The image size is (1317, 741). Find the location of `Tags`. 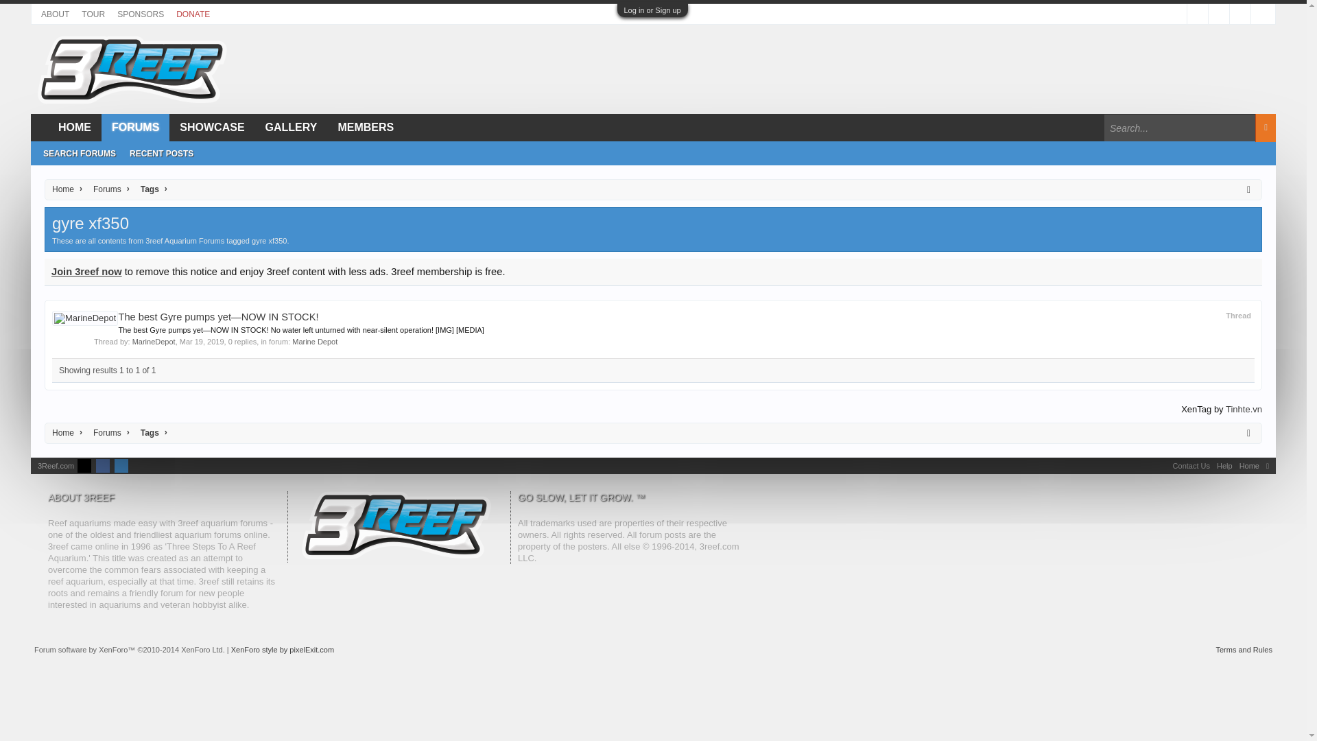

Tags is located at coordinates (147, 432).